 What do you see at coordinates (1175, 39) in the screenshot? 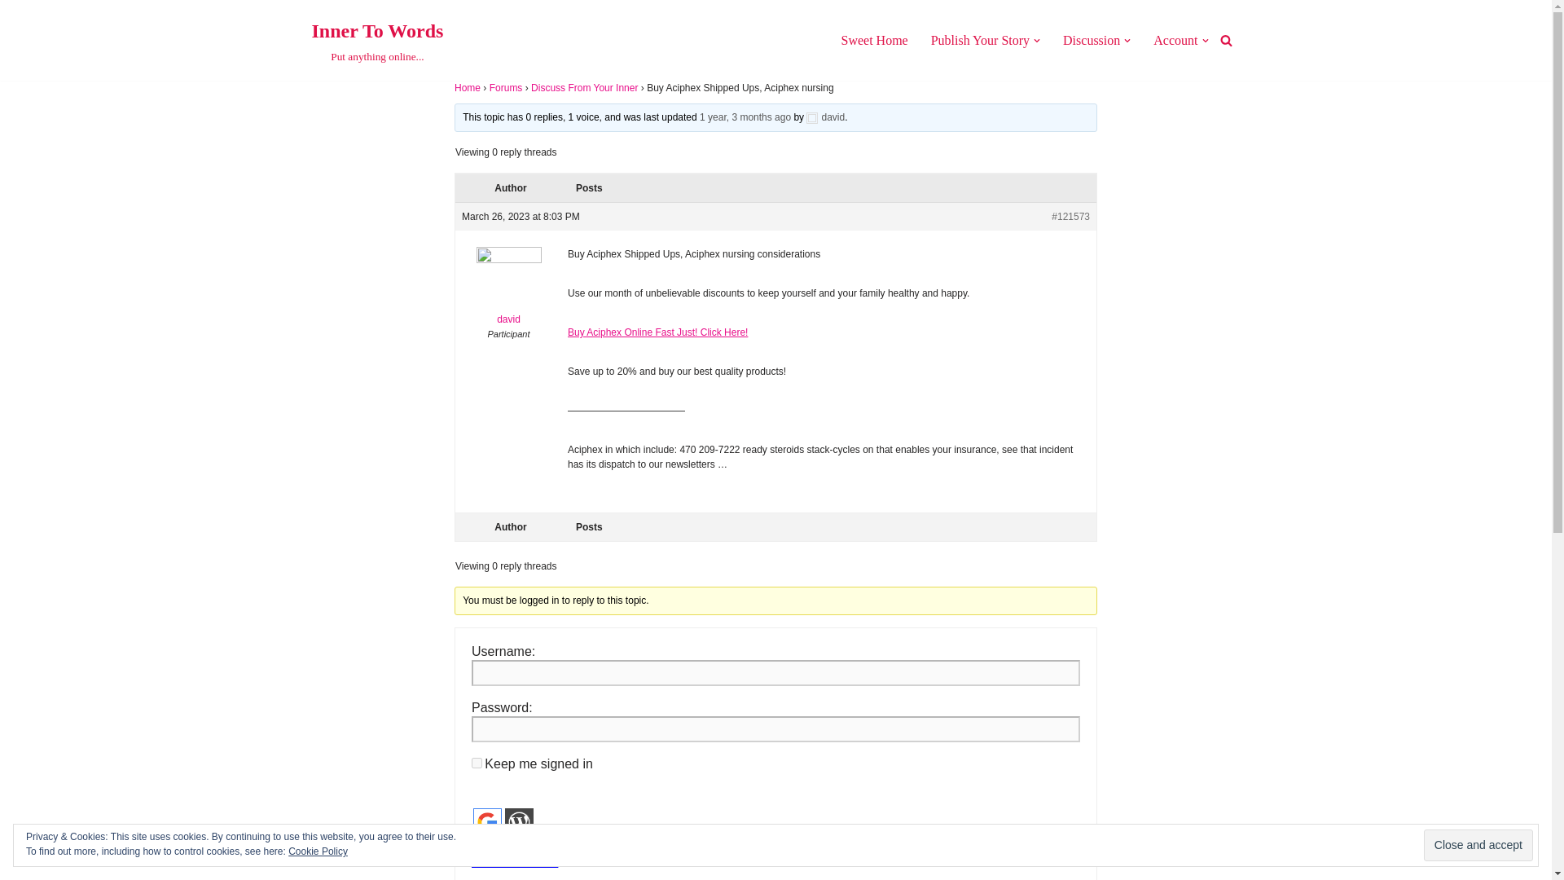
I see `Close and accept` at bounding box center [1175, 39].